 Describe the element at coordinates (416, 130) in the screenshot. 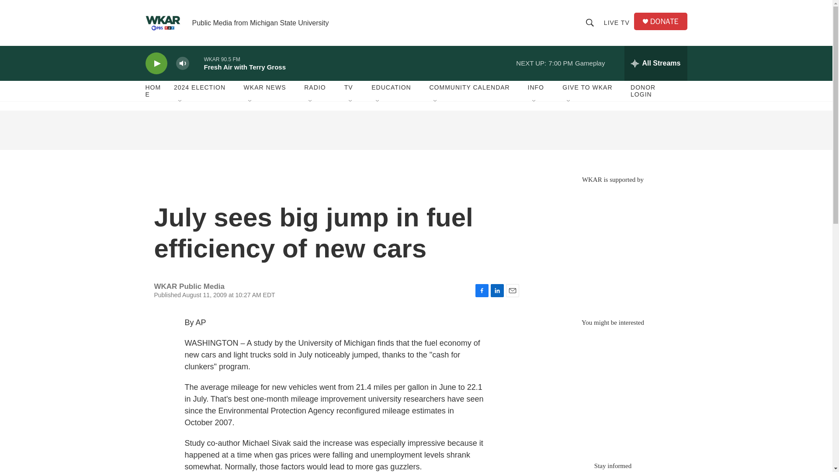

I see `3rd party ad content` at that location.